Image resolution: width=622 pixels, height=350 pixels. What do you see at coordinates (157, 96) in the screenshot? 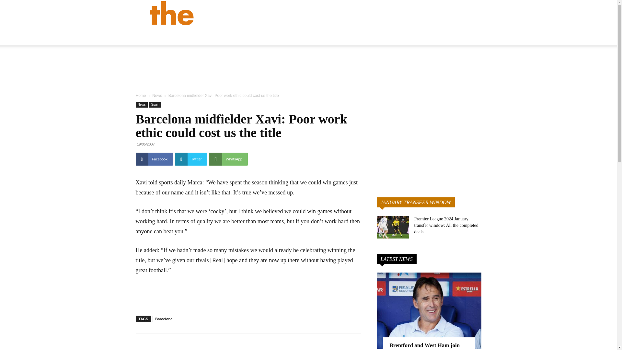
I see `View all posts in News` at bounding box center [157, 96].